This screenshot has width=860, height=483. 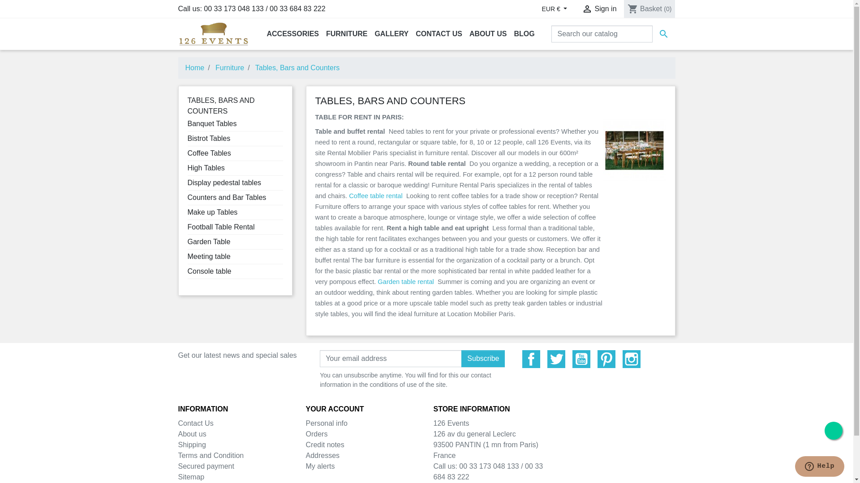 What do you see at coordinates (209, 241) in the screenshot?
I see `Garden Table` at bounding box center [209, 241].